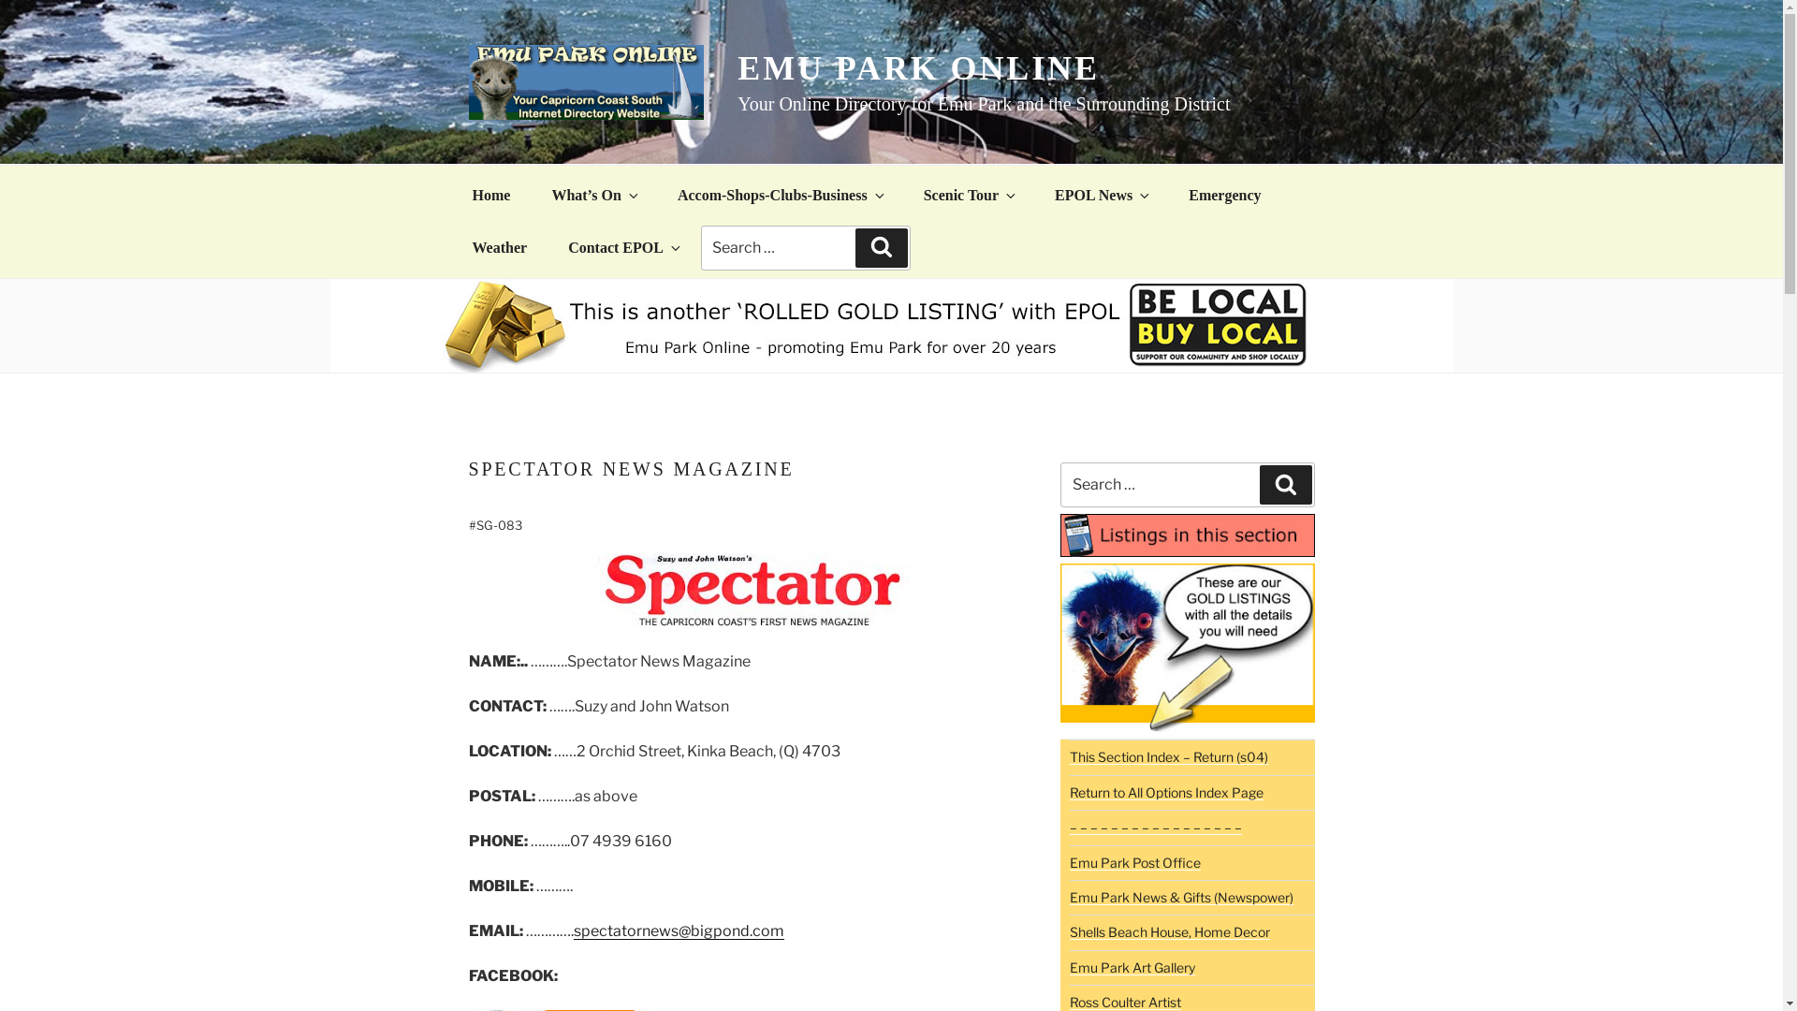 The width and height of the screenshot is (1797, 1011). I want to click on Search, so click(1286, 485).